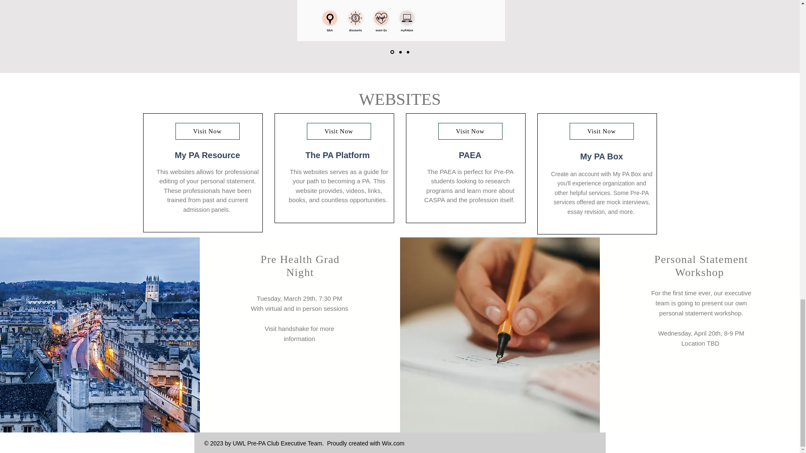 This screenshot has width=806, height=453. What do you see at coordinates (601, 131) in the screenshot?
I see `Visit Now` at bounding box center [601, 131].